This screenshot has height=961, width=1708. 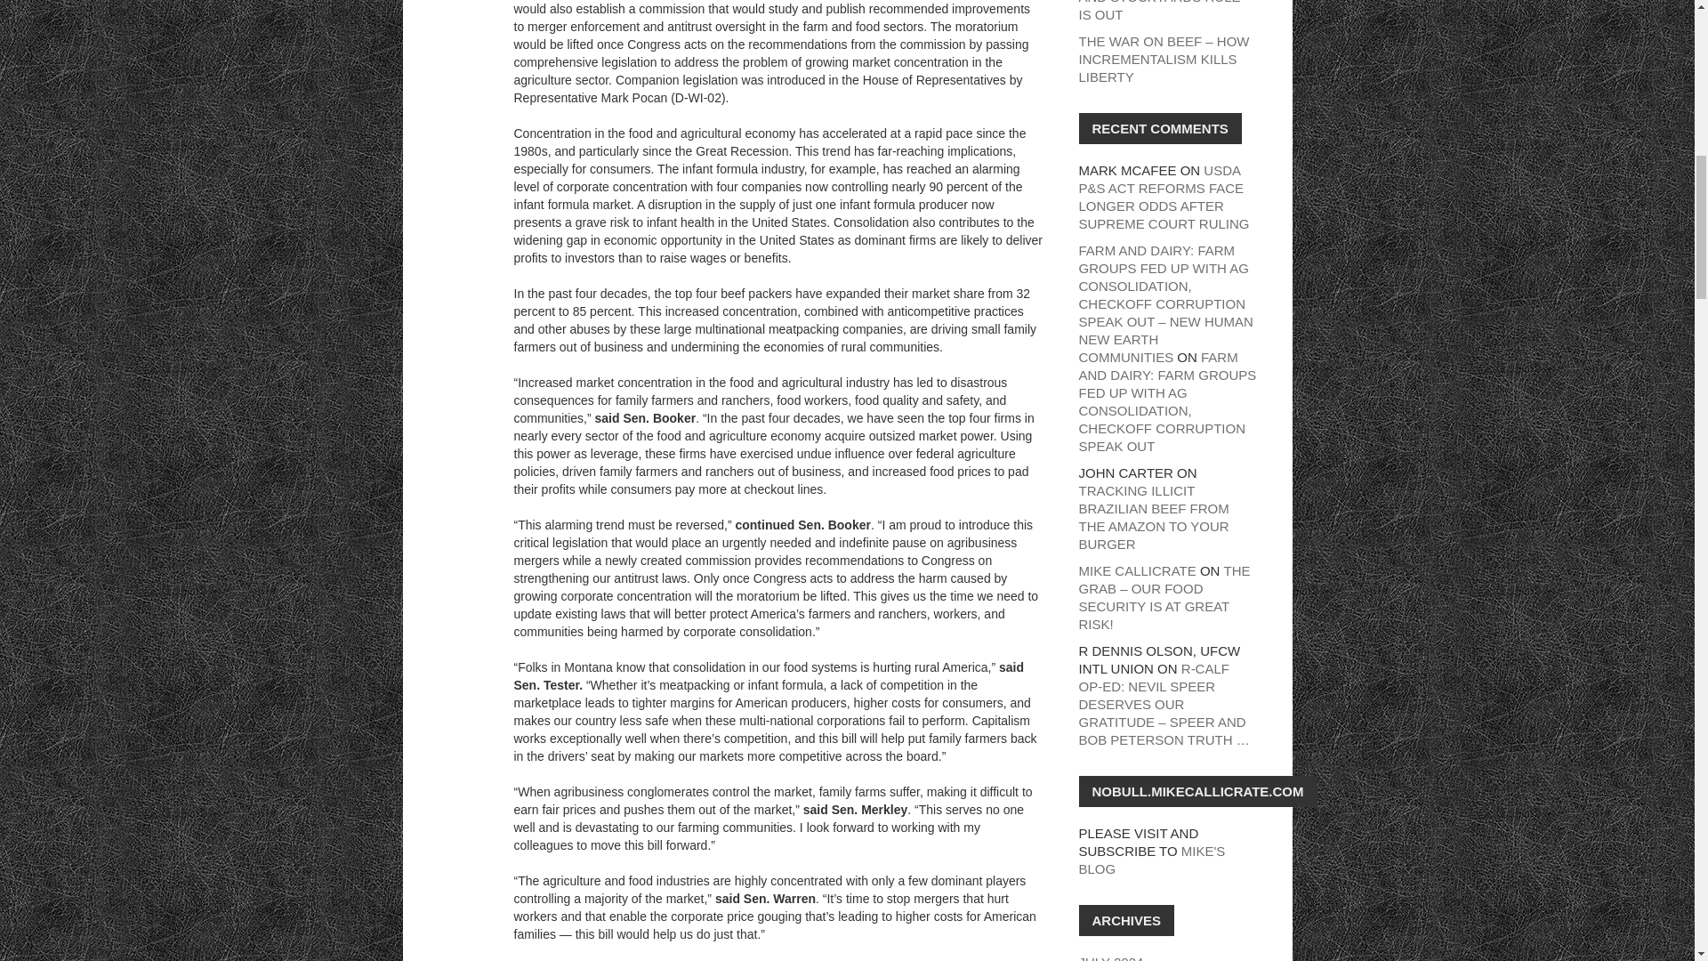 I want to click on MIKE CALLICRATE, so click(x=1137, y=570).